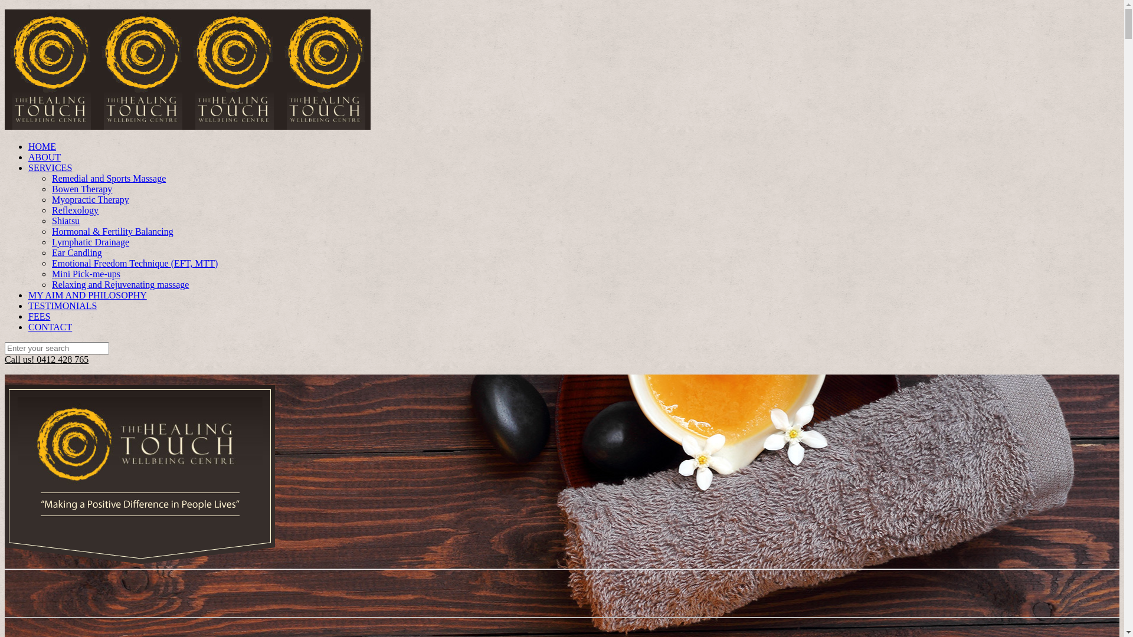 The width and height of the screenshot is (1133, 637). What do you see at coordinates (113, 231) in the screenshot?
I see `Hormonal & Fertility Balancing` at bounding box center [113, 231].